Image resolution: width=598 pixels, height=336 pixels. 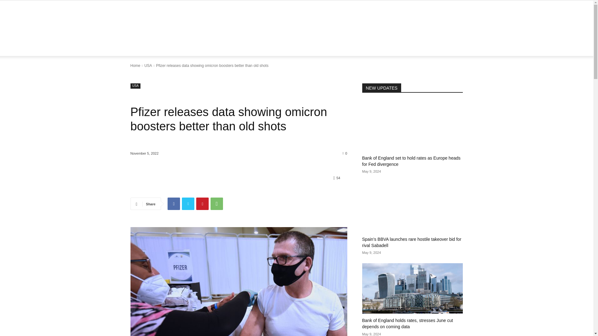 What do you see at coordinates (219, 49) in the screenshot?
I see `CRYPTO CURRENCY` at bounding box center [219, 49].